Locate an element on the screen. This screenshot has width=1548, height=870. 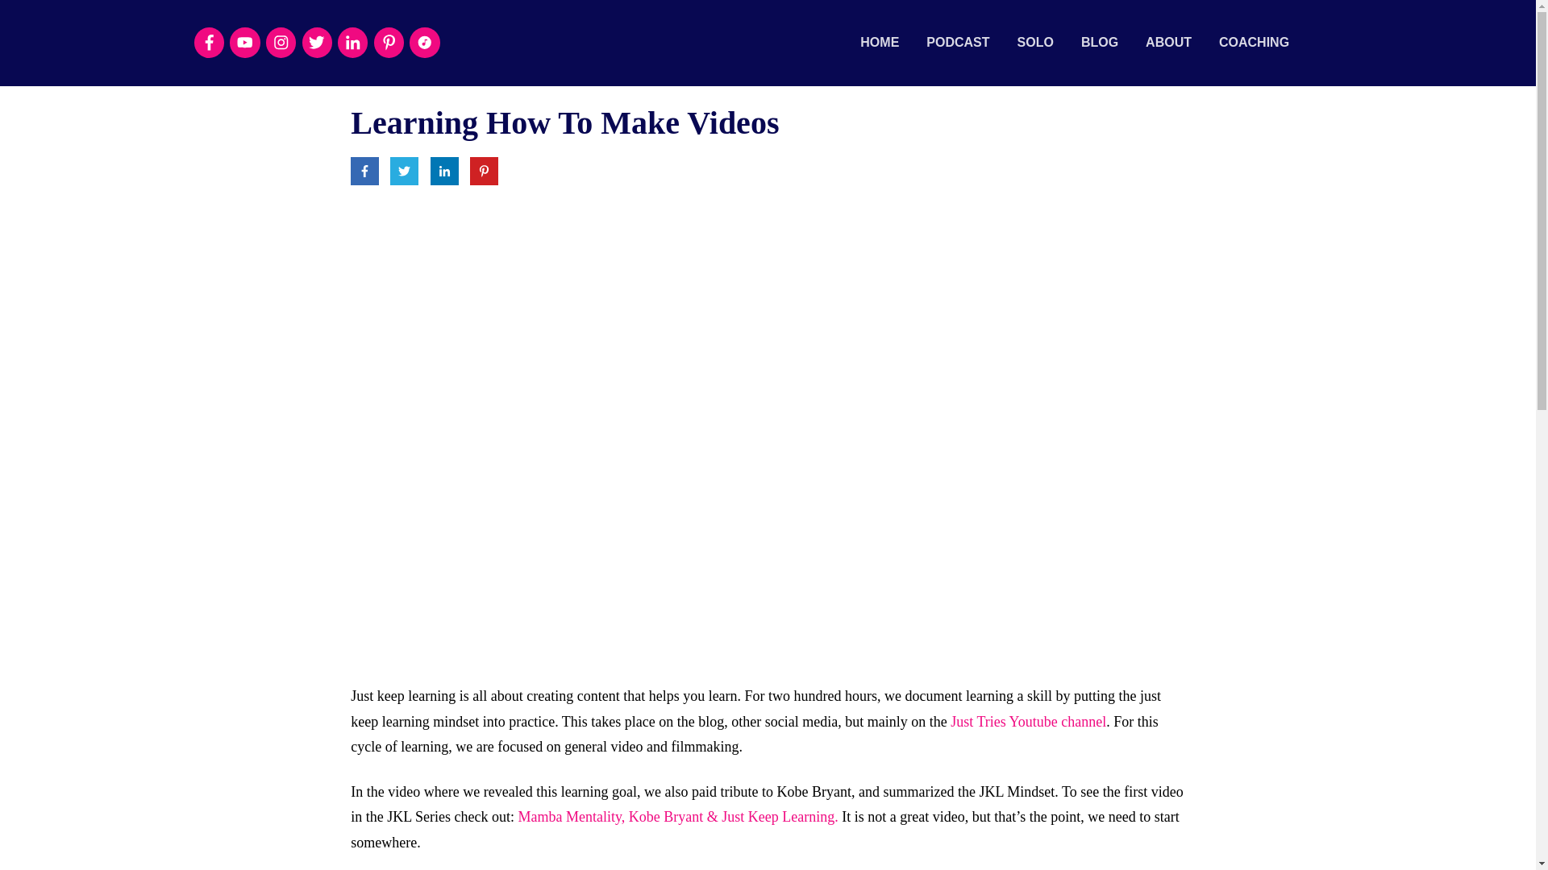
BLOG is located at coordinates (1099, 42).